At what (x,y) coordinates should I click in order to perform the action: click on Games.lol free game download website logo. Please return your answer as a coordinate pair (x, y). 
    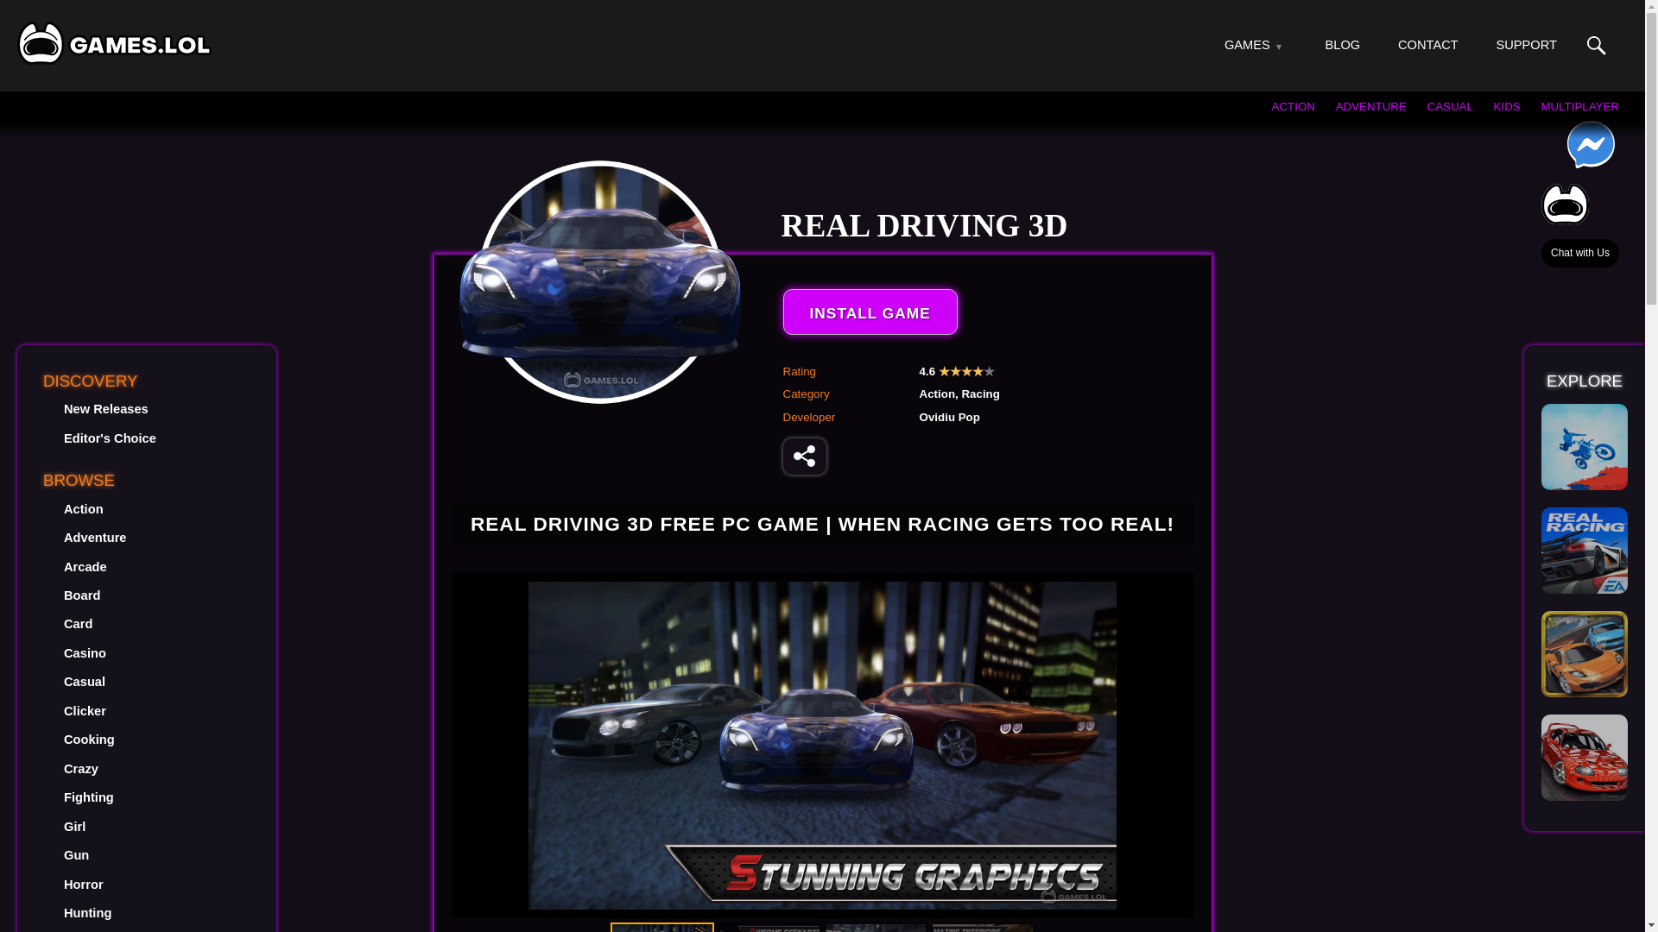
    Looking at the image, I should click on (114, 42).